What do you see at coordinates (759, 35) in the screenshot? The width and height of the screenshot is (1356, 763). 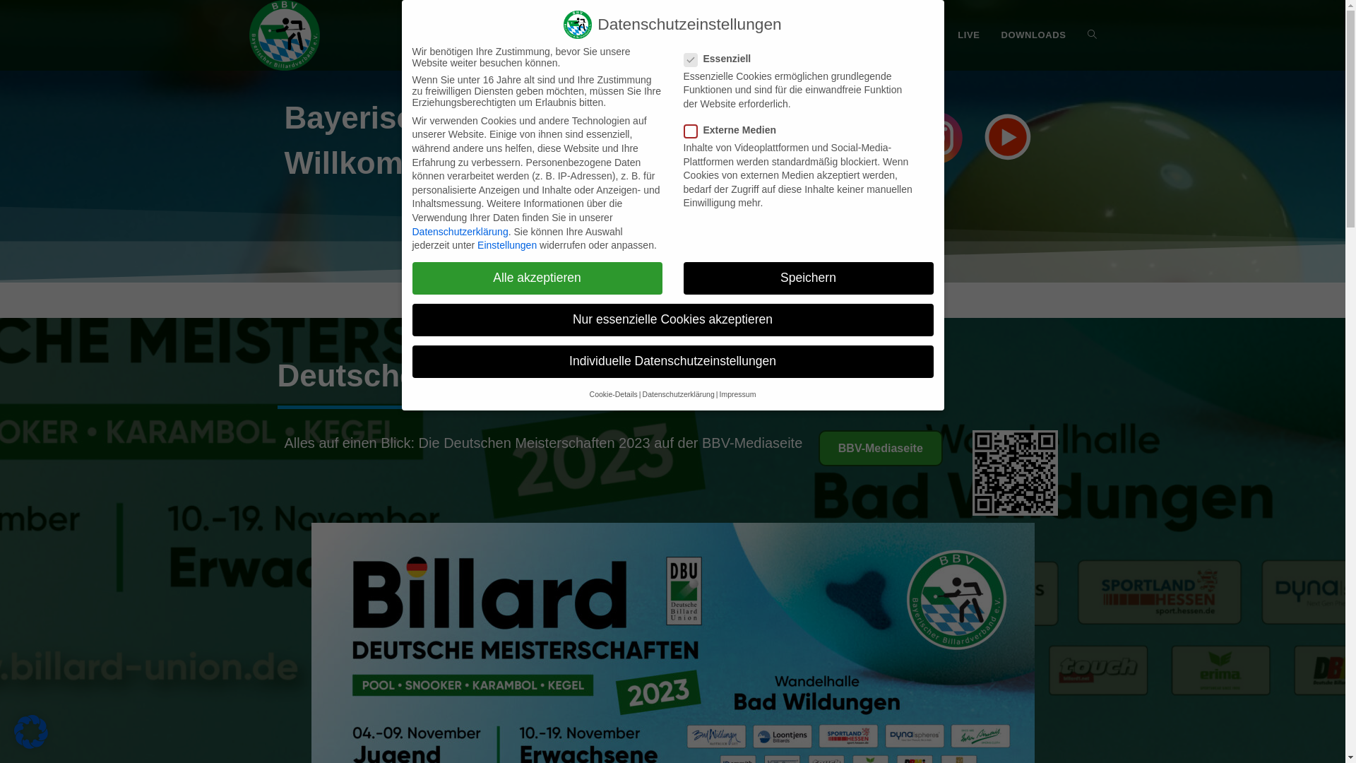 I see `SPORTENTWICKLUNG` at bounding box center [759, 35].